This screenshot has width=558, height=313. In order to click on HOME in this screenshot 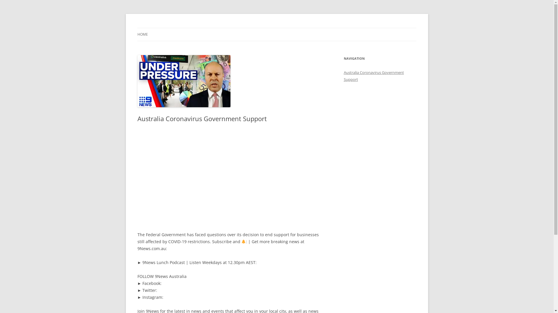, I will do `click(142, 34)`.